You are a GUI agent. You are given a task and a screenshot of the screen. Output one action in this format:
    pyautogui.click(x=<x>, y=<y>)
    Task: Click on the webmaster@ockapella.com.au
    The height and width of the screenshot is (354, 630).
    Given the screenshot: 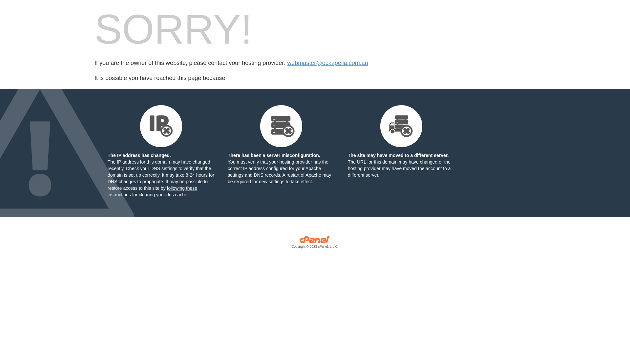 What is the action you would take?
    pyautogui.click(x=327, y=63)
    